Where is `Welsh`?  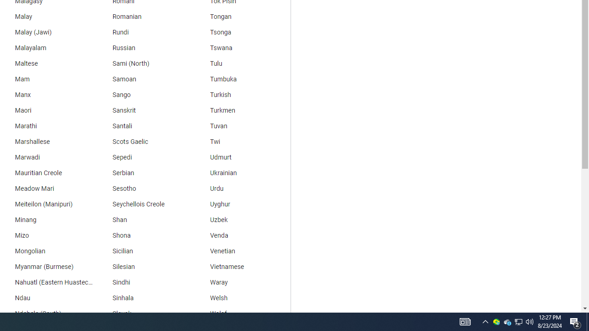
Welsh is located at coordinates (242, 298).